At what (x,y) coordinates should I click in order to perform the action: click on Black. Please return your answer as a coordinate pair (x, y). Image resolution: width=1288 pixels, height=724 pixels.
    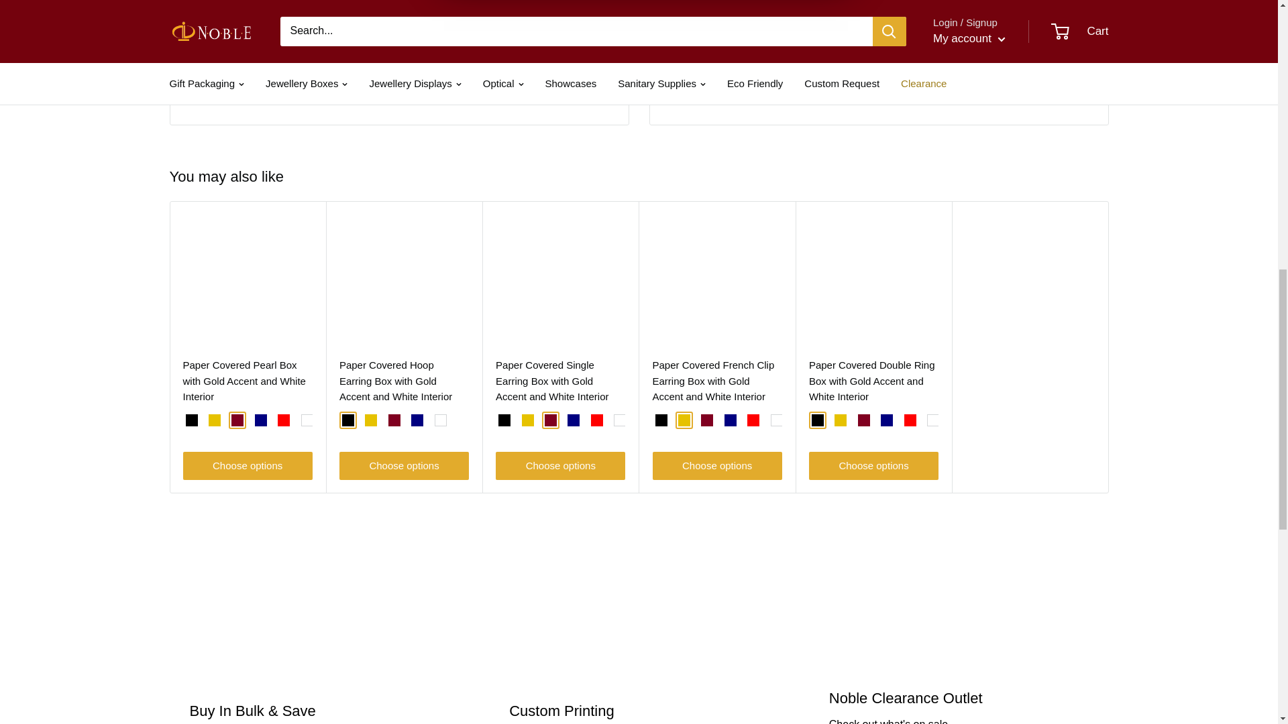
    Looking at the image, I should click on (504, 420).